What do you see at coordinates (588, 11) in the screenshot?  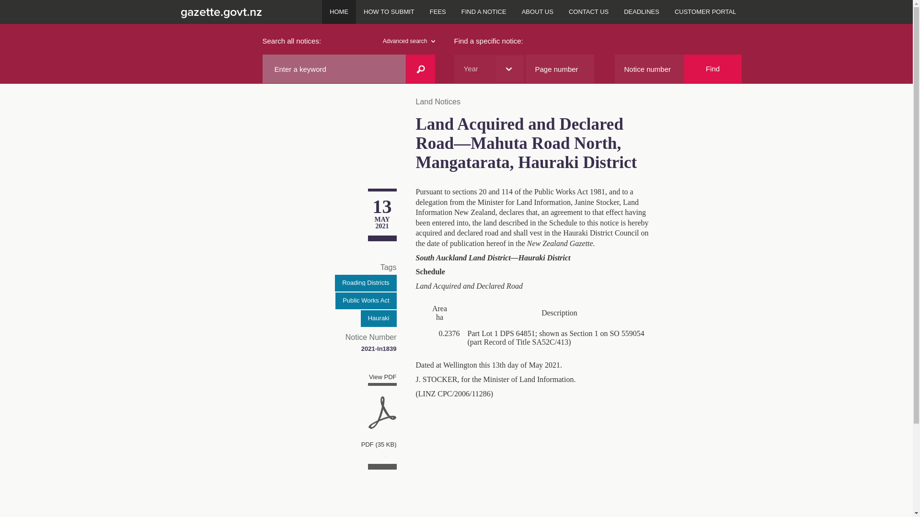 I see `CONTACT US` at bounding box center [588, 11].